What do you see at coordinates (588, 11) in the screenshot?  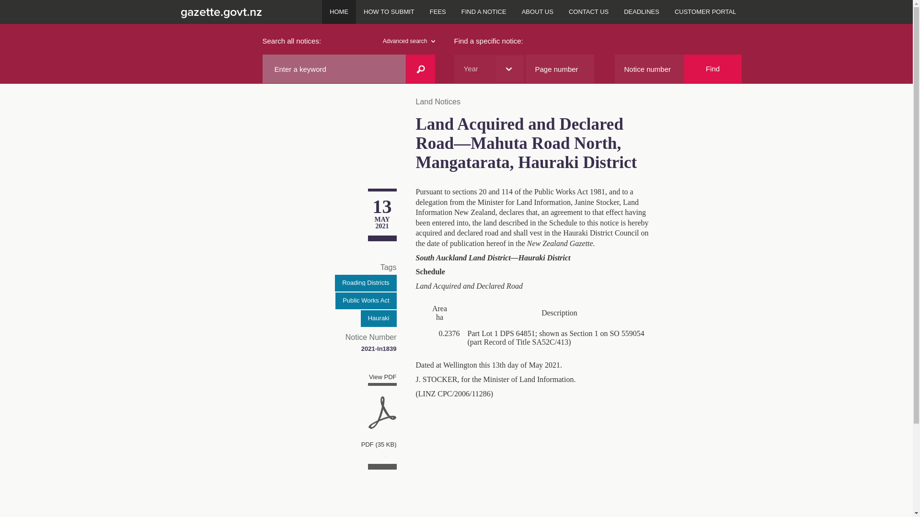 I see `CONTACT US` at bounding box center [588, 11].